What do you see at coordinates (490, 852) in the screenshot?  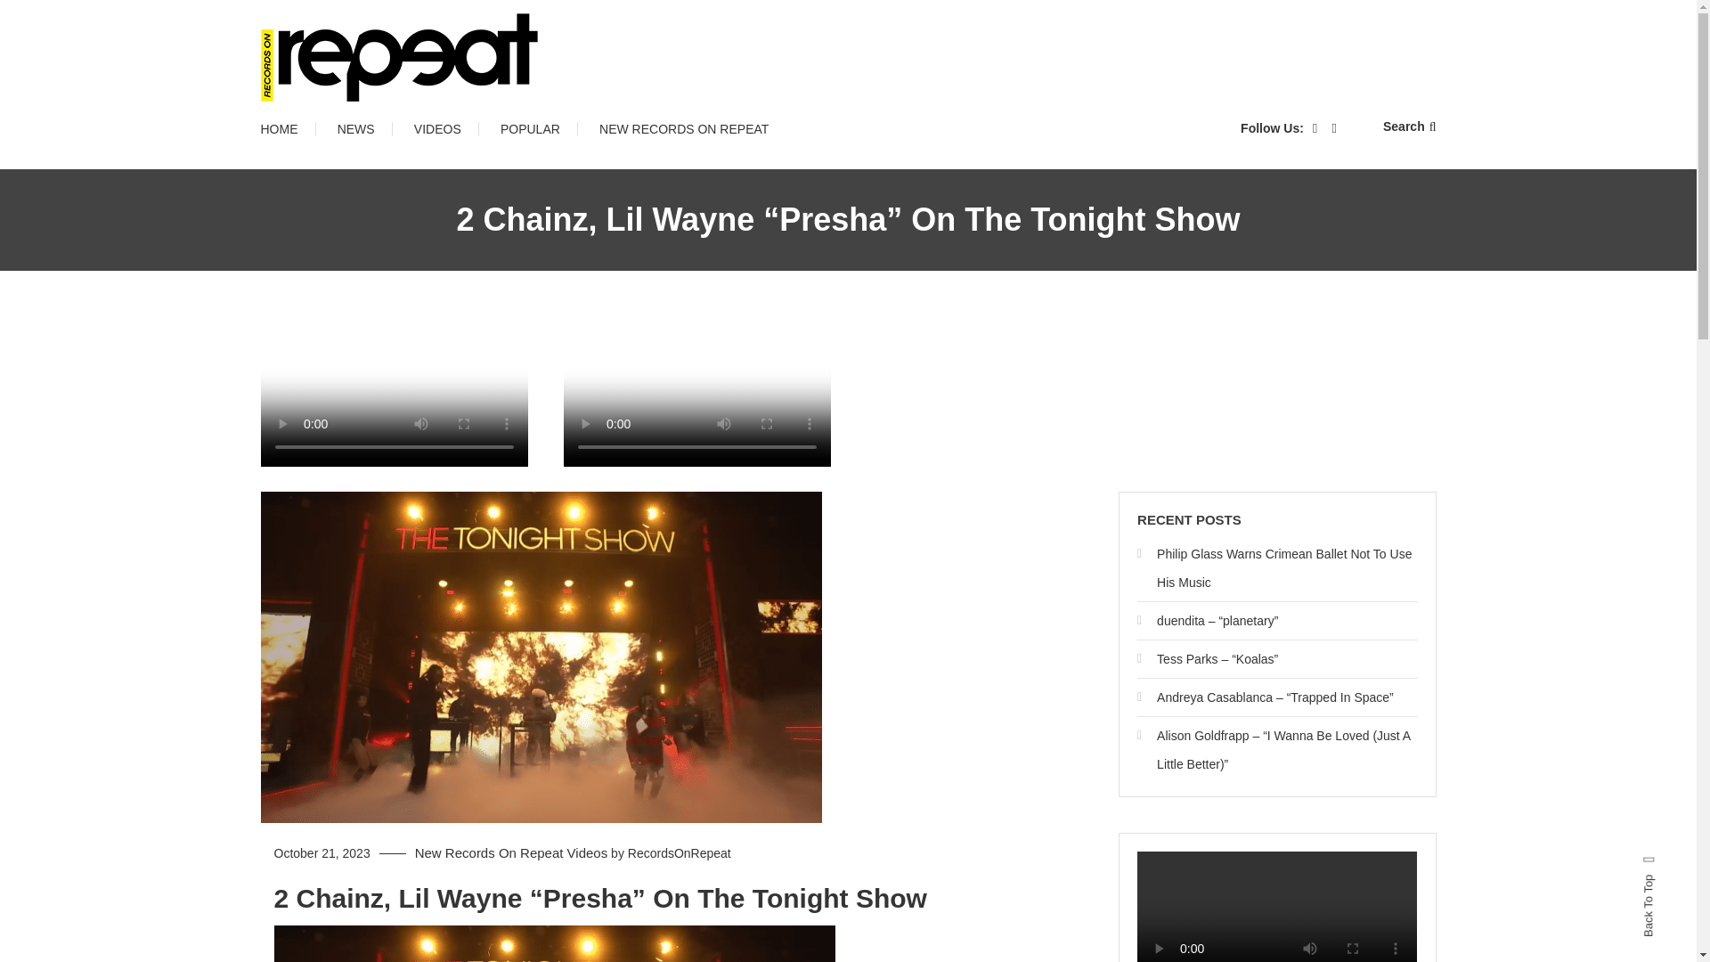 I see `New Records On Repeat` at bounding box center [490, 852].